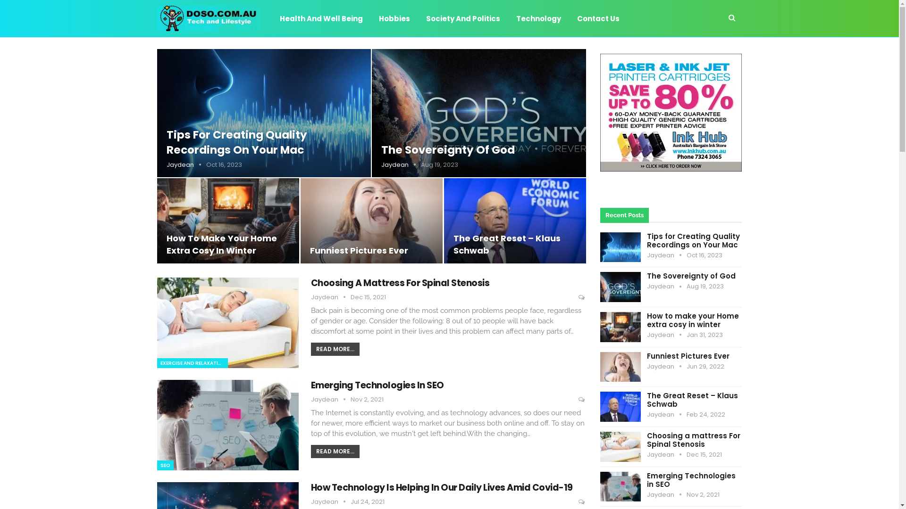  I want to click on How to make your Home extra cosy in winter, so click(621, 327).